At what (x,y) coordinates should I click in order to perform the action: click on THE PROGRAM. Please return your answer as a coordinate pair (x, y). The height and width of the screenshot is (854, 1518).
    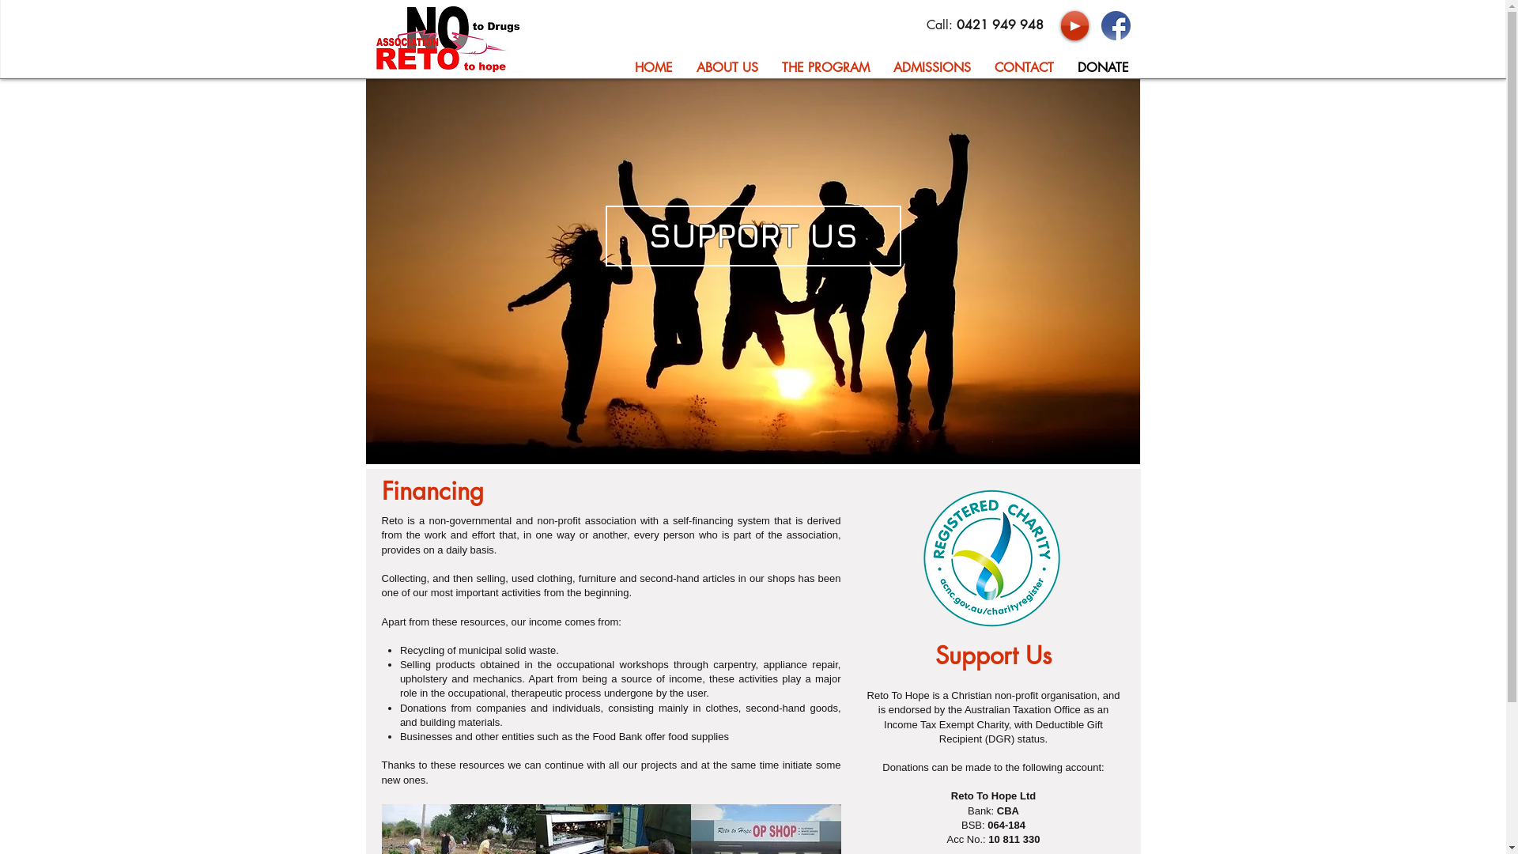
    Looking at the image, I should click on (825, 66).